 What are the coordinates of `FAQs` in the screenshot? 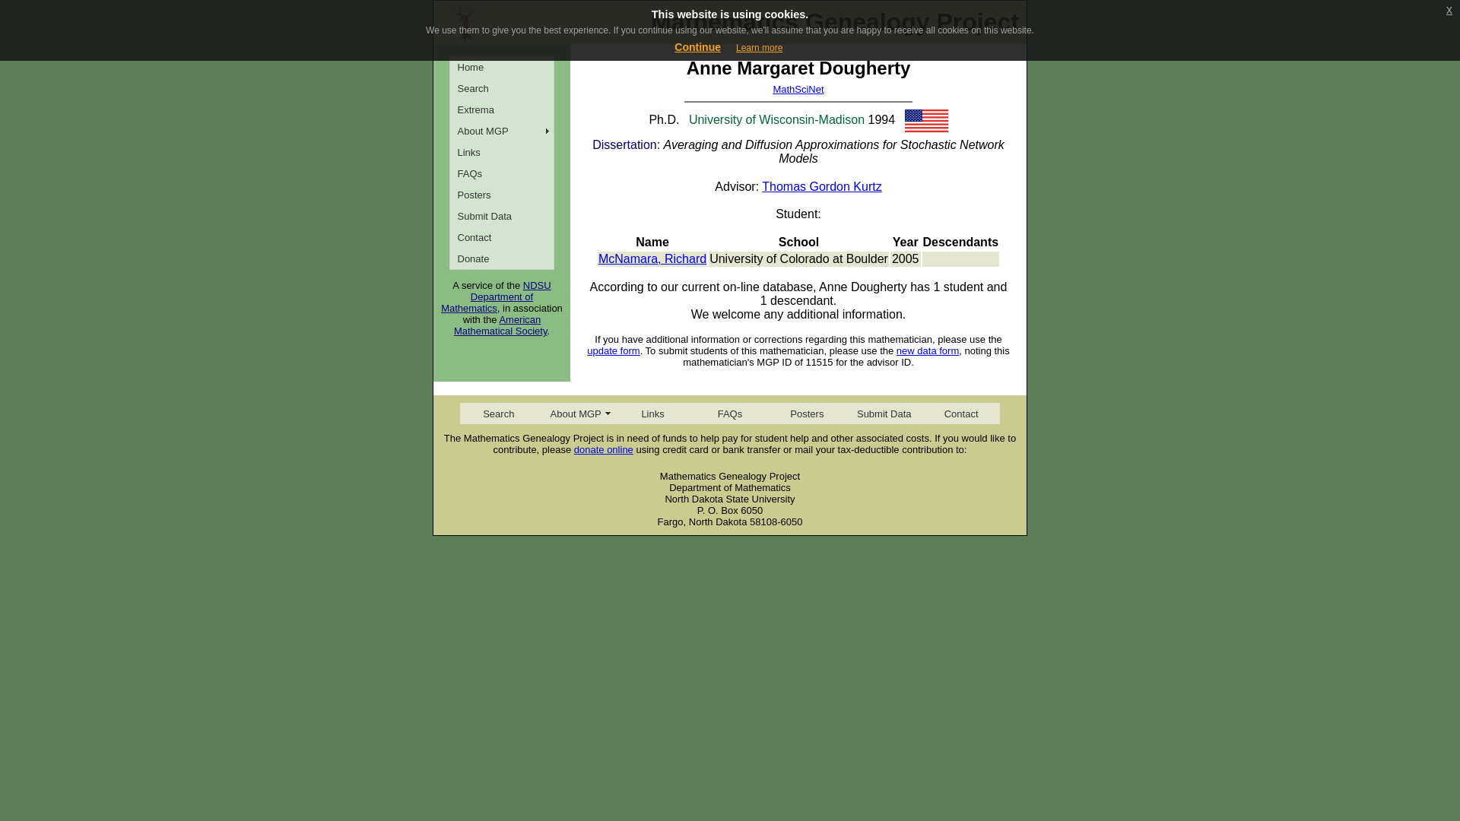 It's located at (728, 414).